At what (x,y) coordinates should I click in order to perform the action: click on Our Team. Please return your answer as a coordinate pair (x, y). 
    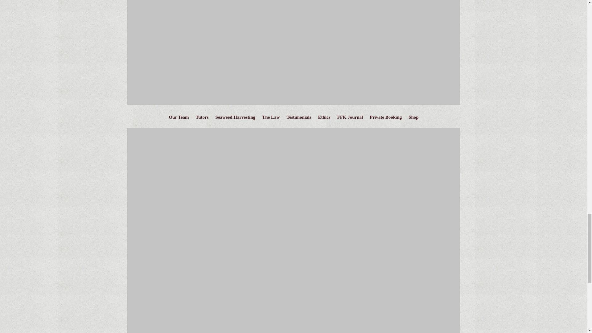
    Looking at the image, I should click on (179, 118).